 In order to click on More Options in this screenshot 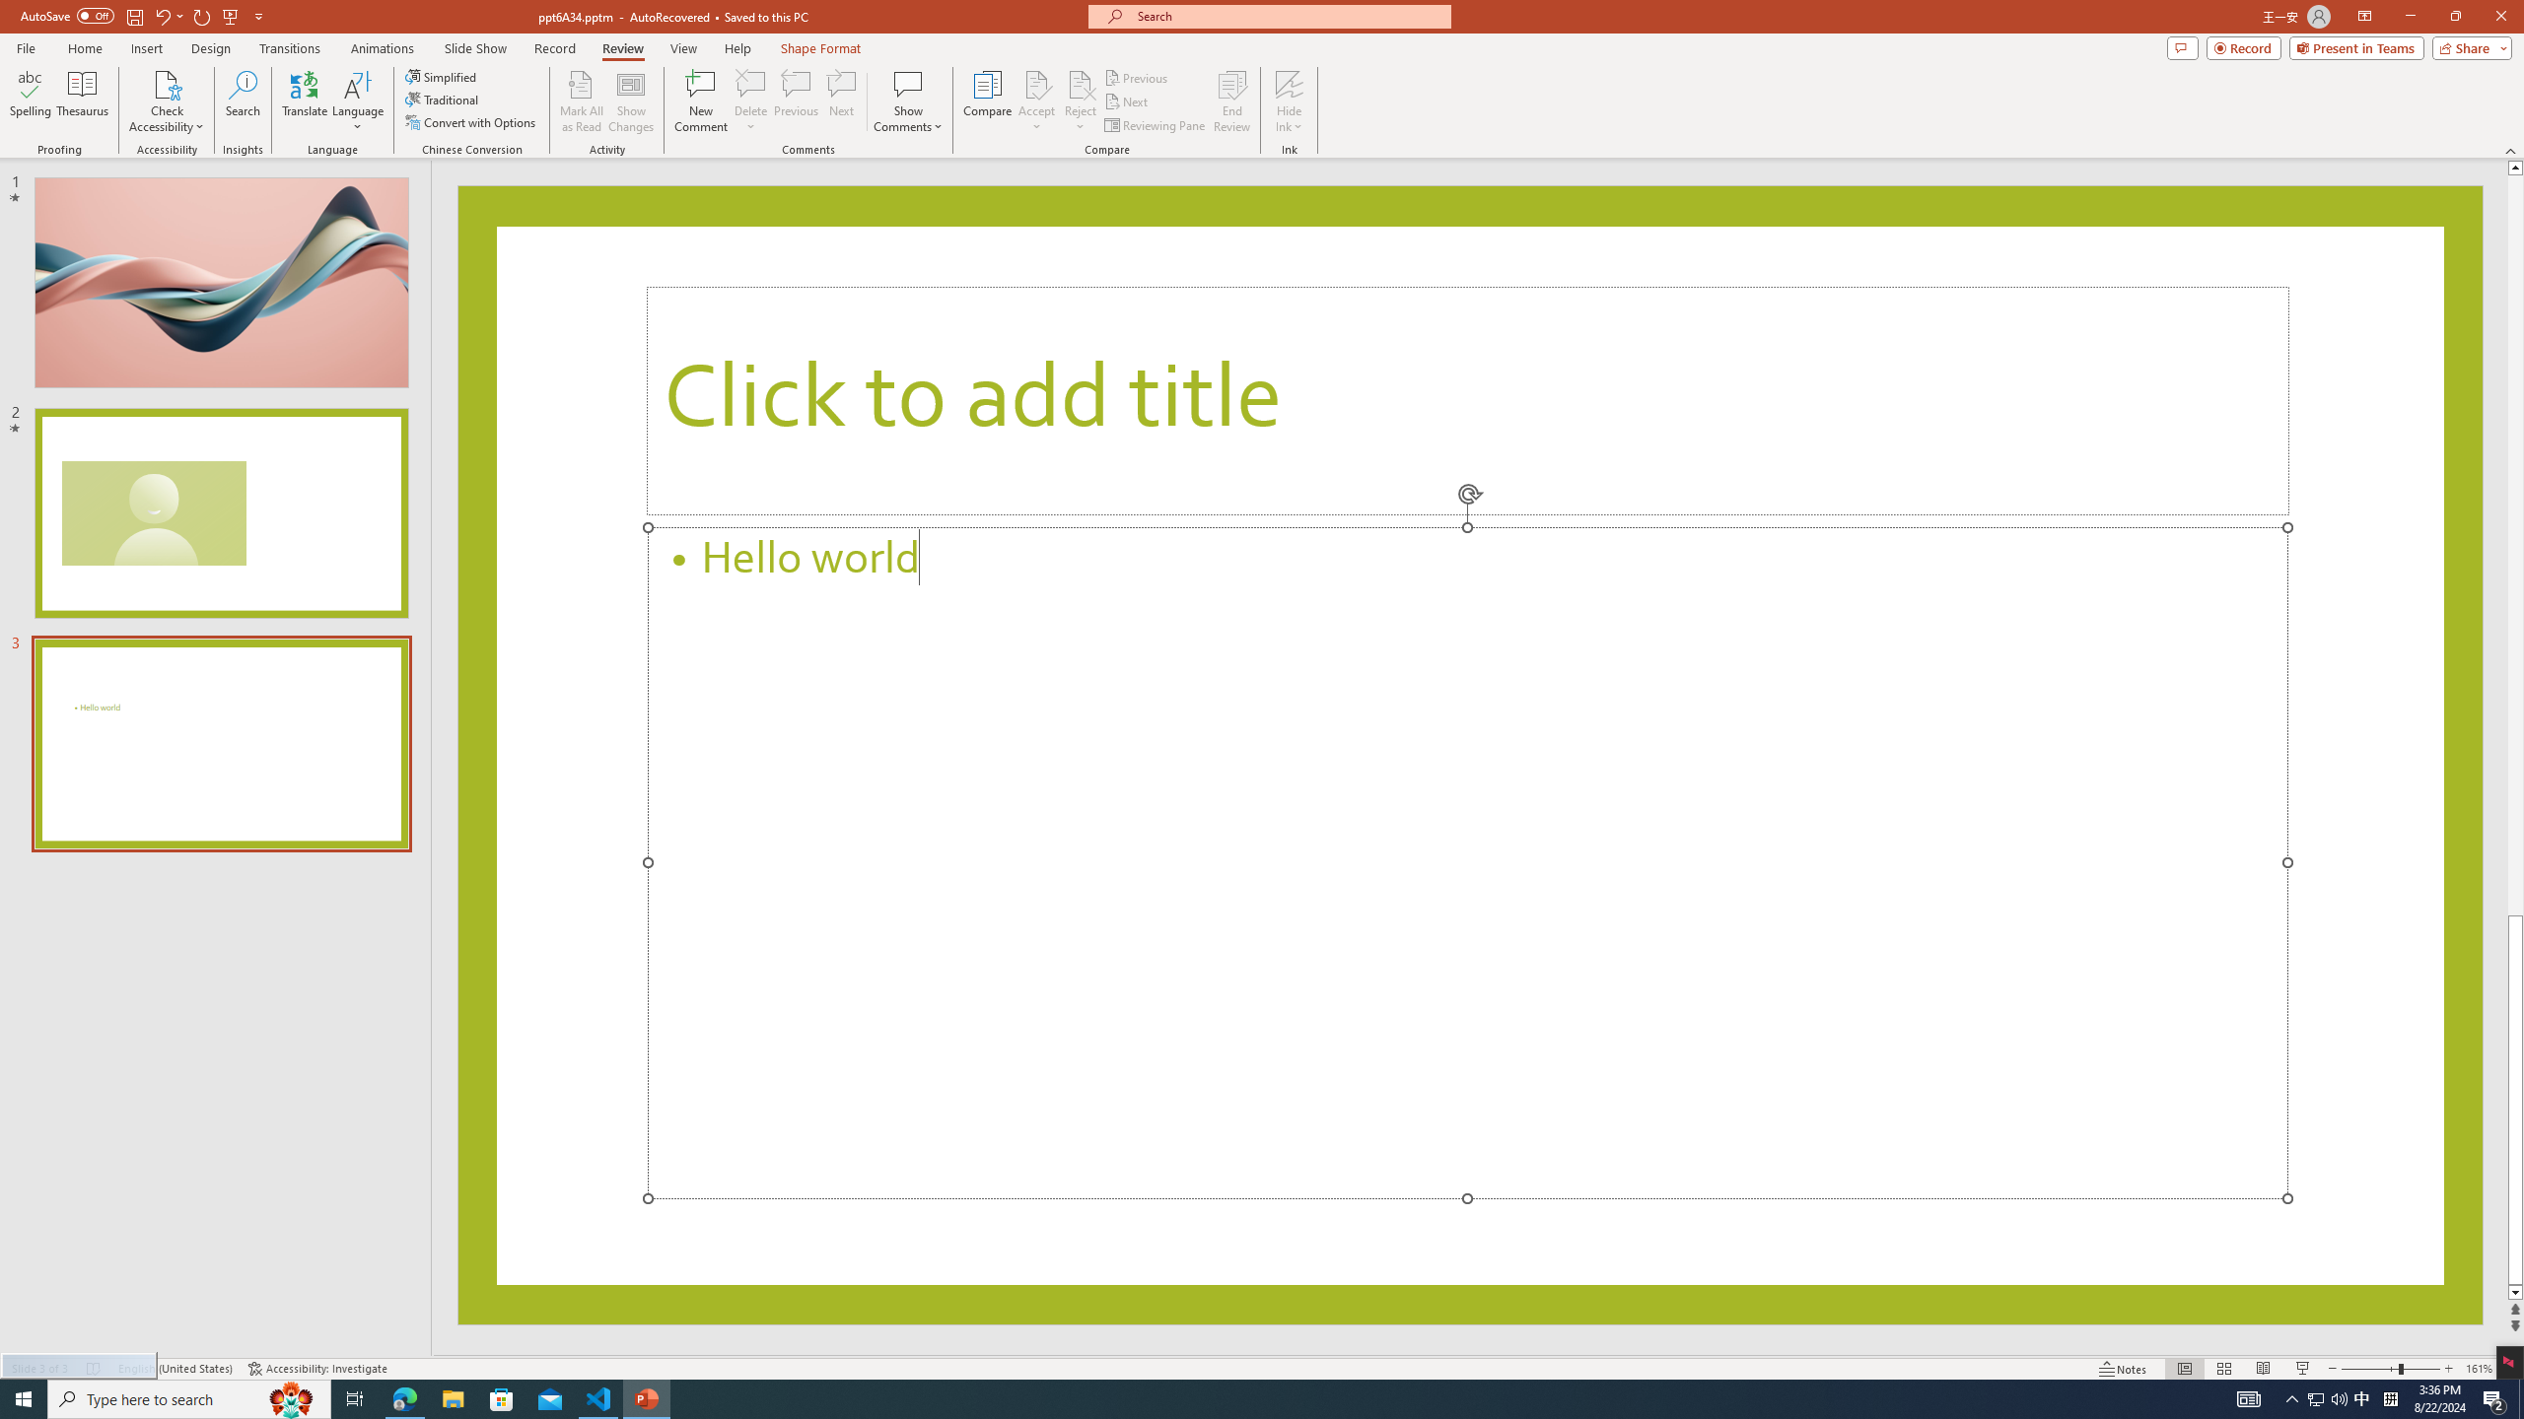, I will do `click(1290, 119)`.